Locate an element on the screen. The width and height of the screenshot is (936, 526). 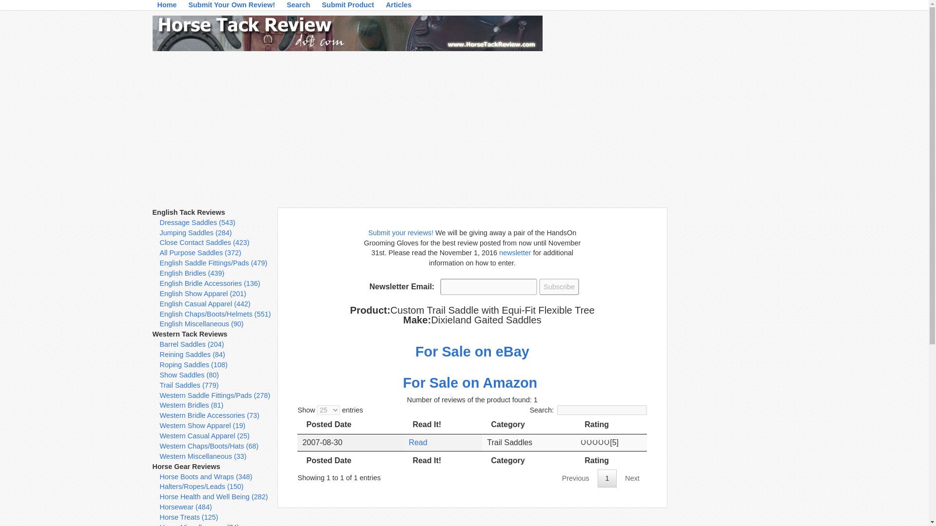
Subscribe is located at coordinates (559, 286).